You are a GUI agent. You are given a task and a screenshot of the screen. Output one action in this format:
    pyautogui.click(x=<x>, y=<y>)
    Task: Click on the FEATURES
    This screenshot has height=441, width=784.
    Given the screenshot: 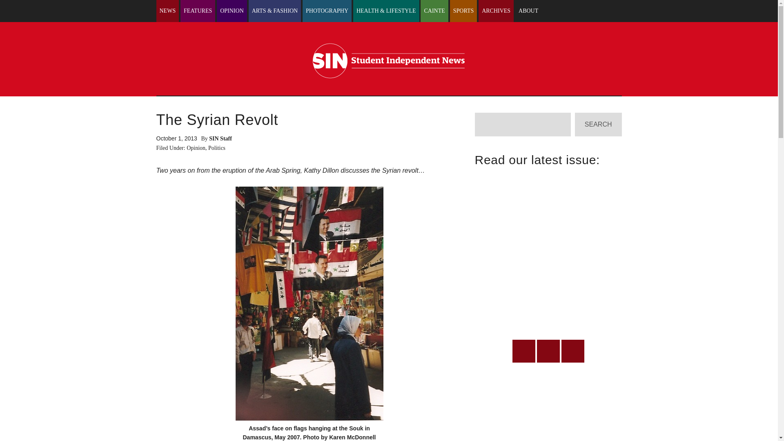 What is the action you would take?
    pyautogui.click(x=198, y=11)
    